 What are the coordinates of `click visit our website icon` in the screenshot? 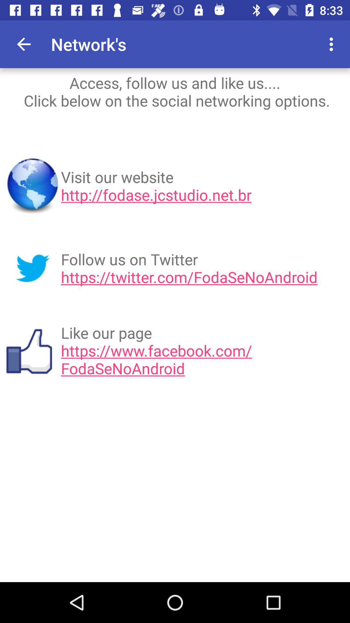 It's located at (203, 186).